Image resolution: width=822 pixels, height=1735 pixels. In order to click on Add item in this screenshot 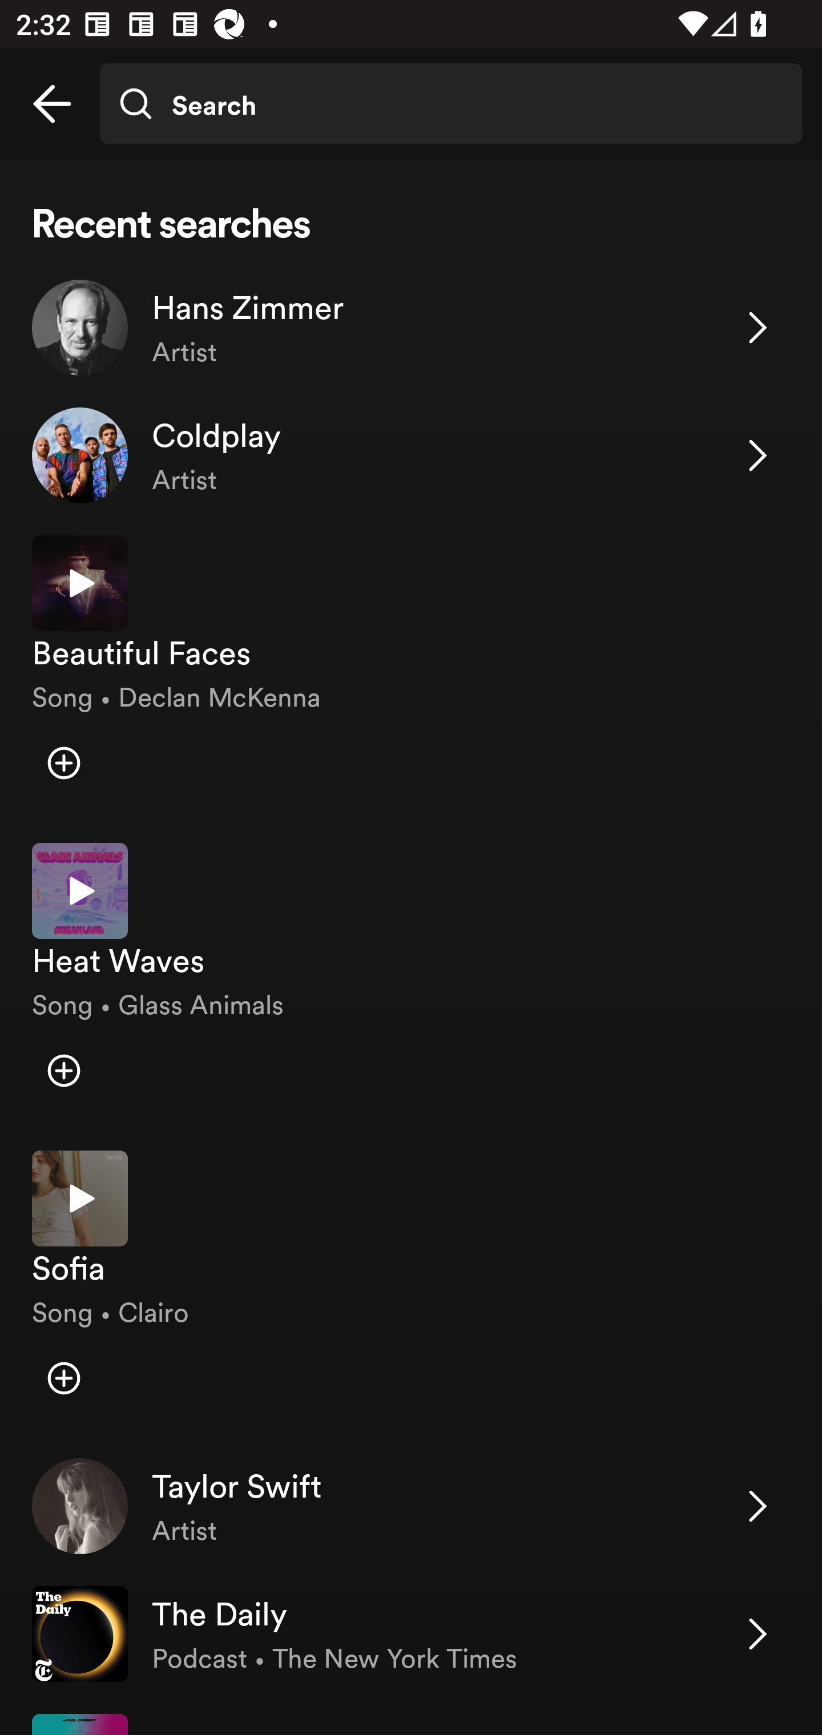, I will do `click(63, 1378)`.